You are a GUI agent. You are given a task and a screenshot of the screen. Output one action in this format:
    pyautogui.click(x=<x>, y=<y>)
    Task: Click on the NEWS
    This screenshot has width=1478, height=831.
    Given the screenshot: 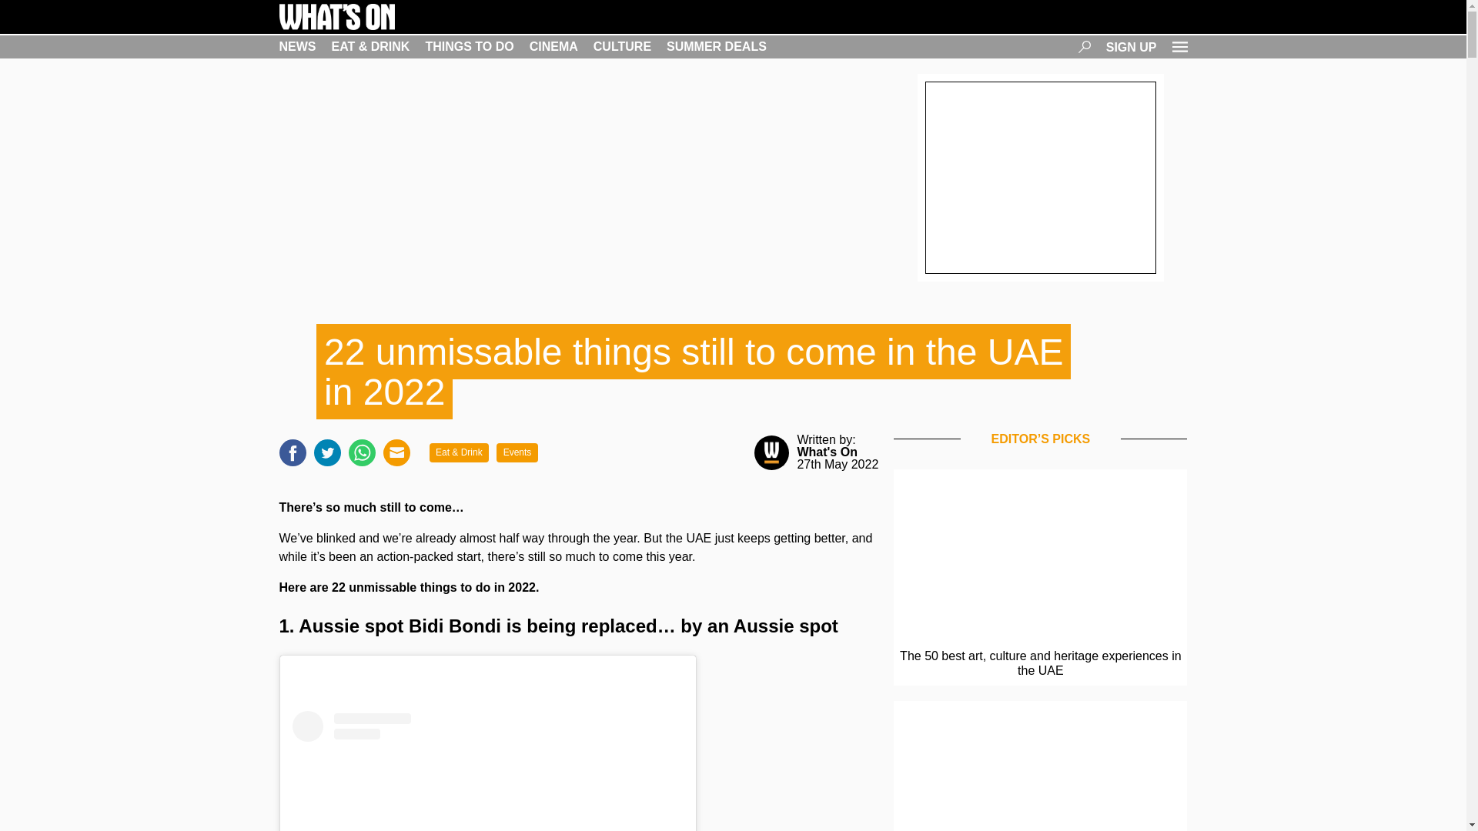 What is the action you would take?
    pyautogui.click(x=297, y=46)
    